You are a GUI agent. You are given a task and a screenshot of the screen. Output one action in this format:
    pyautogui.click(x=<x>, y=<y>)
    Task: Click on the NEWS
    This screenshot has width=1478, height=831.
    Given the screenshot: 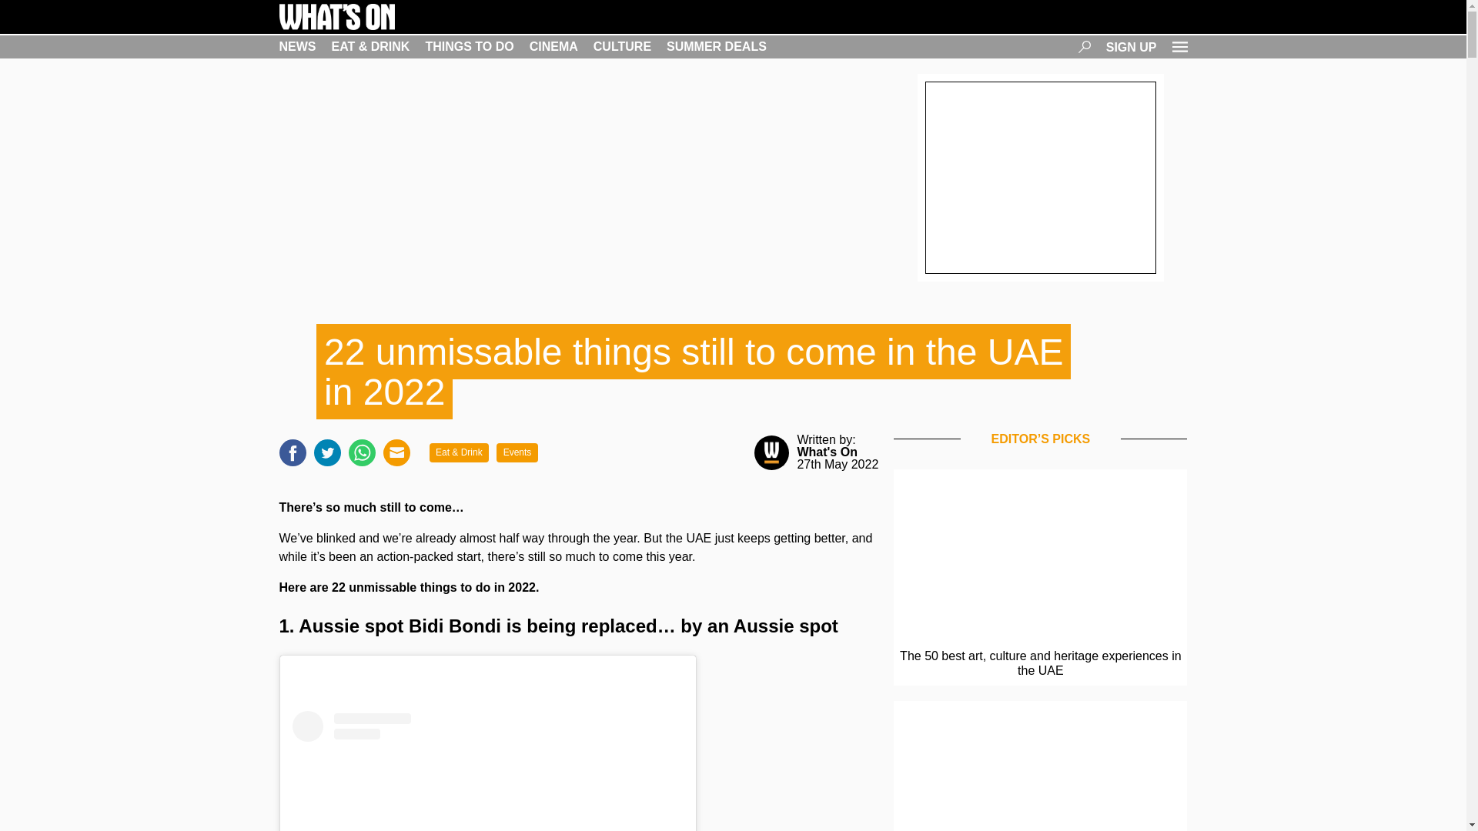 What is the action you would take?
    pyautogui.click(x=297, y=46)
    